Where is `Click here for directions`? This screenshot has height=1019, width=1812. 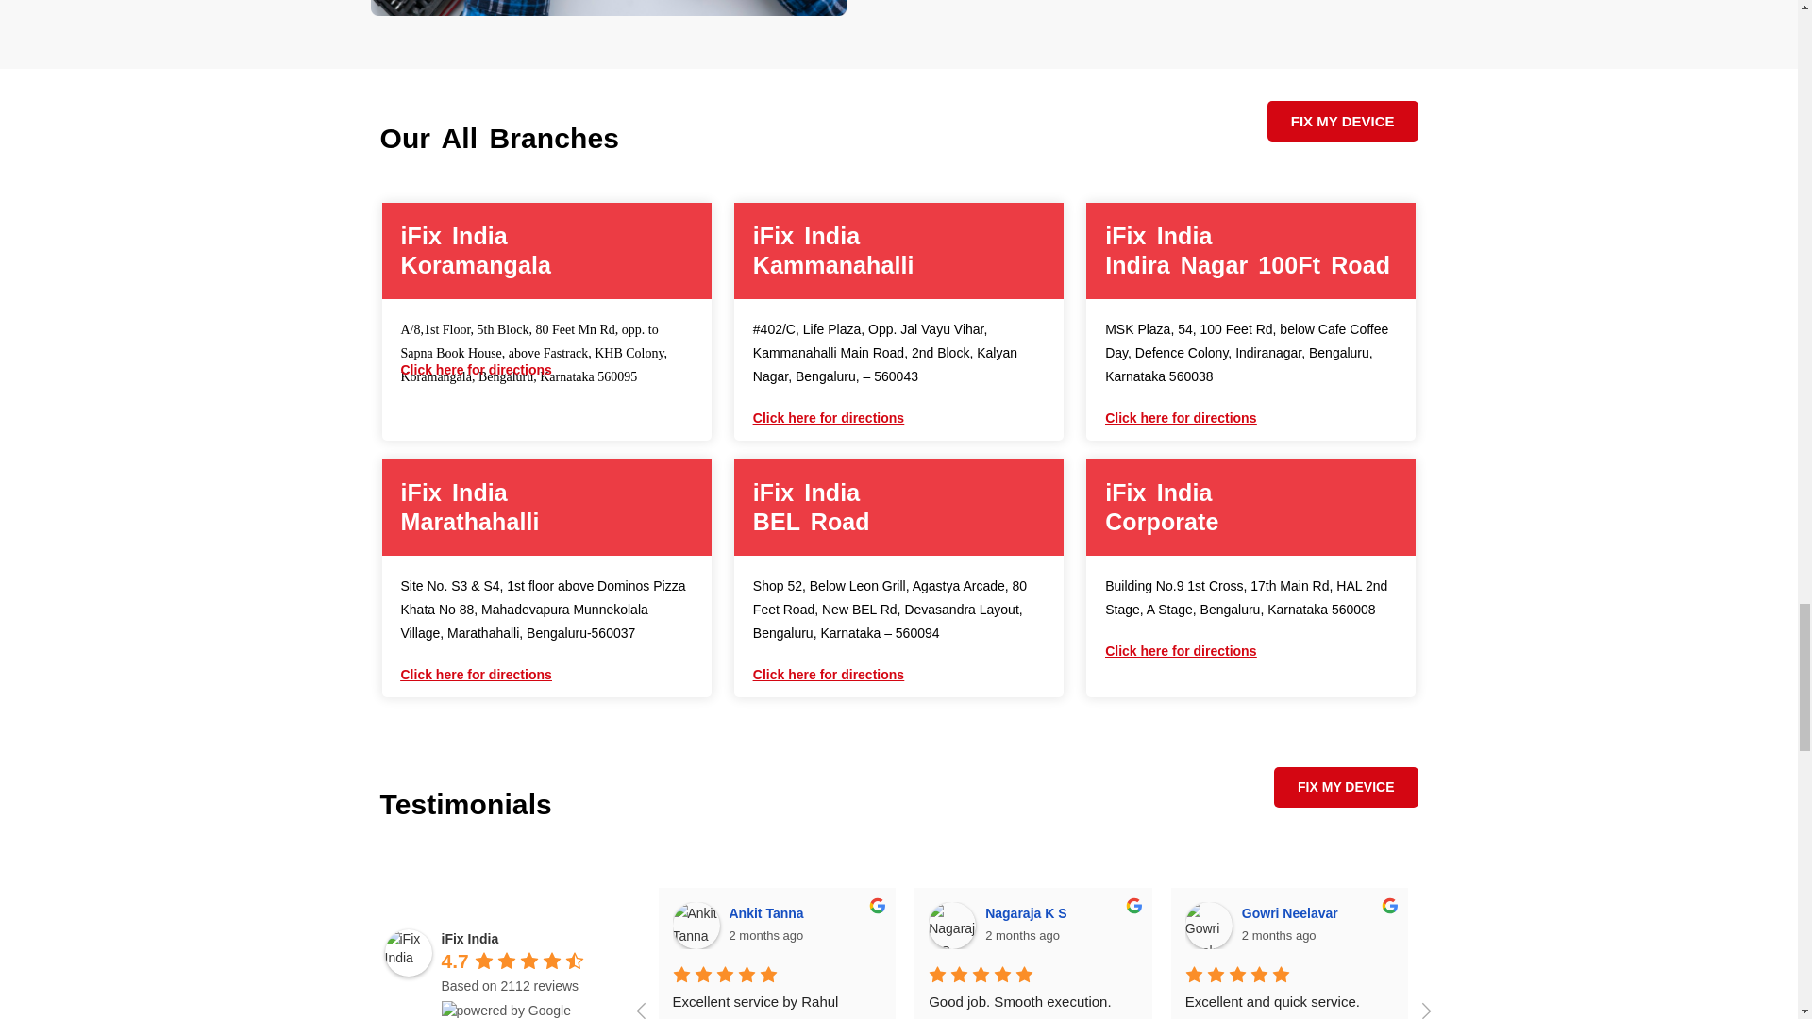
Click here for directions is located at coordinates (1180, 418).